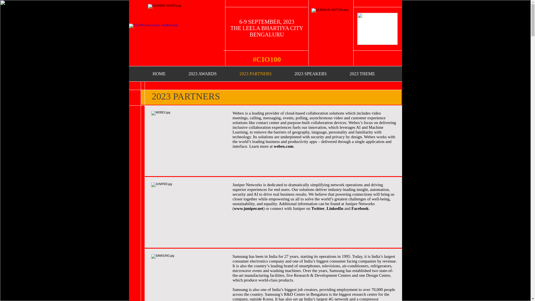 The image size is (535, 301). Describe the element at coordinates (255, 74) in the screenshot. I see `2023 PARTNERS` at that location.